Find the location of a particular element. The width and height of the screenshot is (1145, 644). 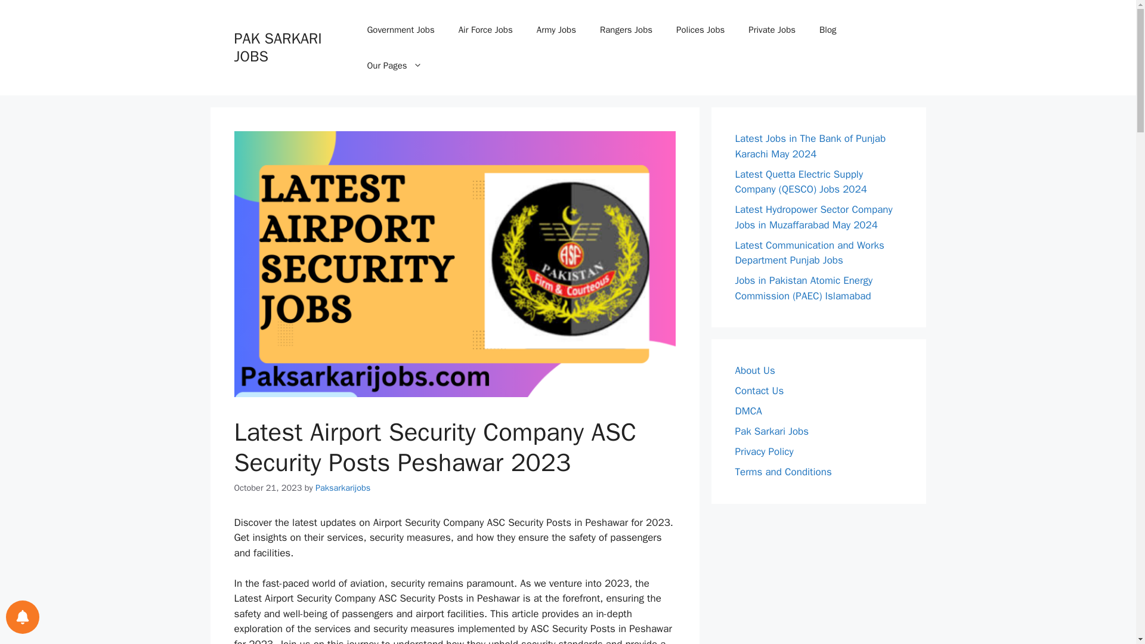

Blog is located at coordinates (828, 30).